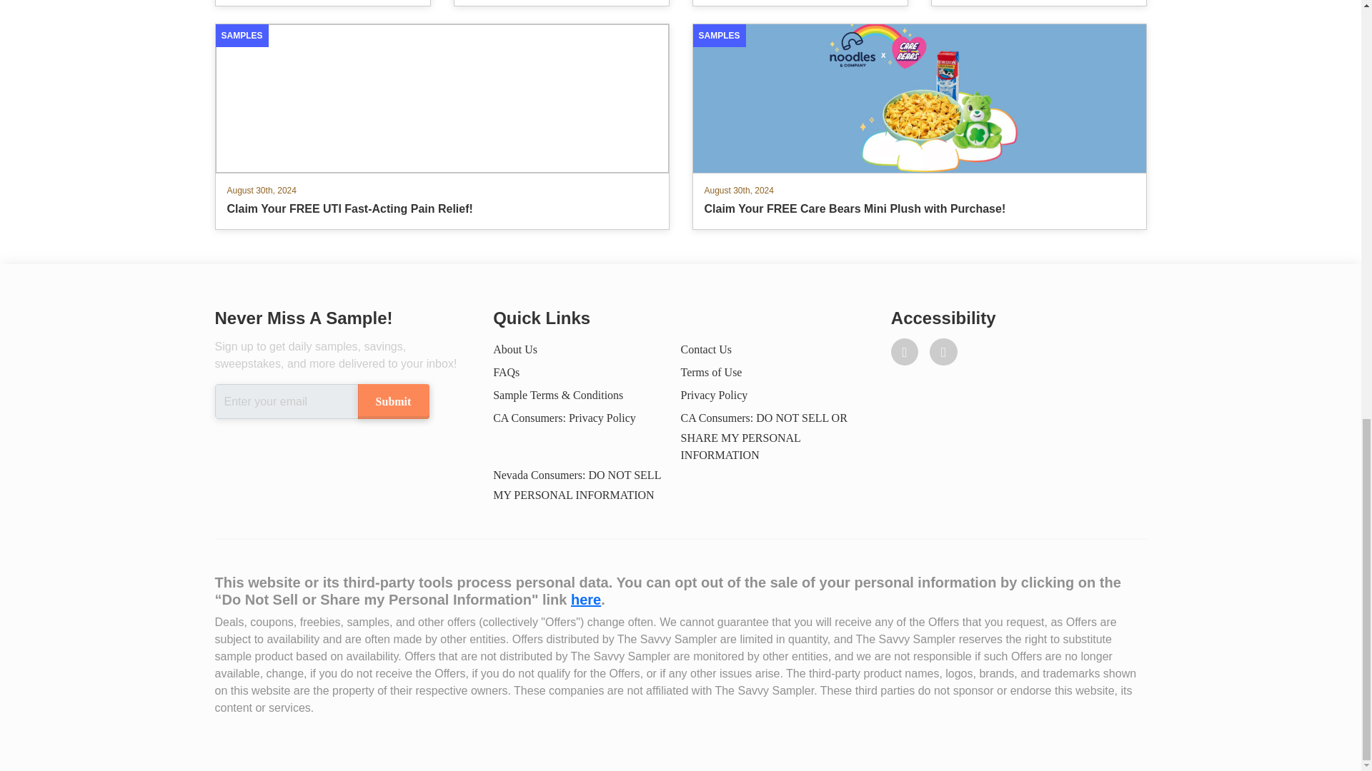  What do you see at coordinates (714, 395) in the screenshot?
I see `Privacy Policy` at bounding box center [714, 395].